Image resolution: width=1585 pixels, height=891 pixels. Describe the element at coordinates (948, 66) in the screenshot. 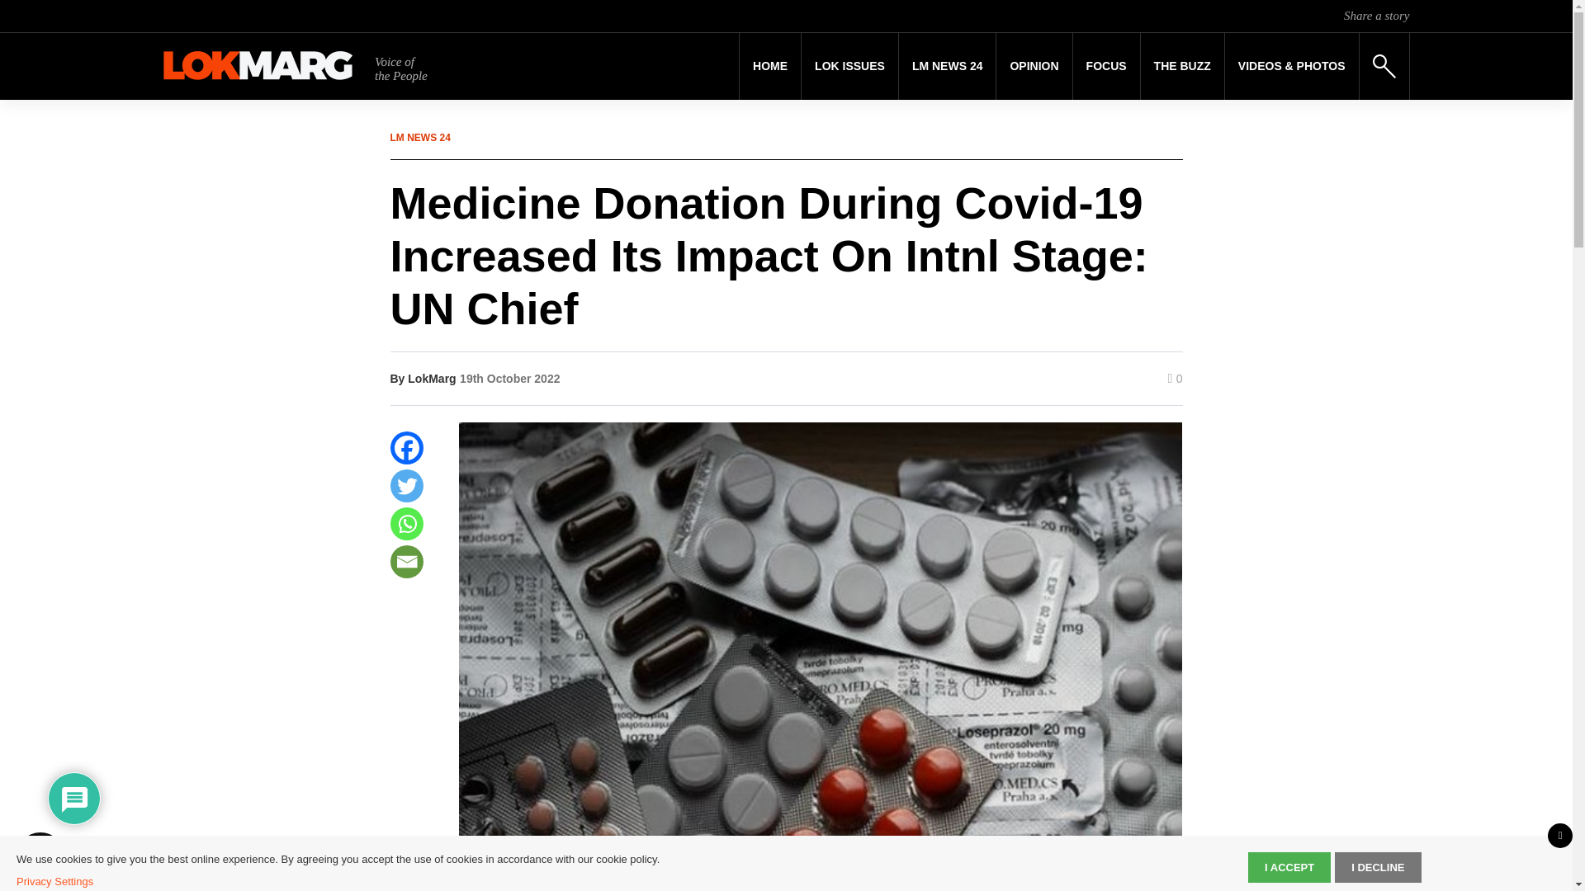

I see `LM NEWS 24` at that location.